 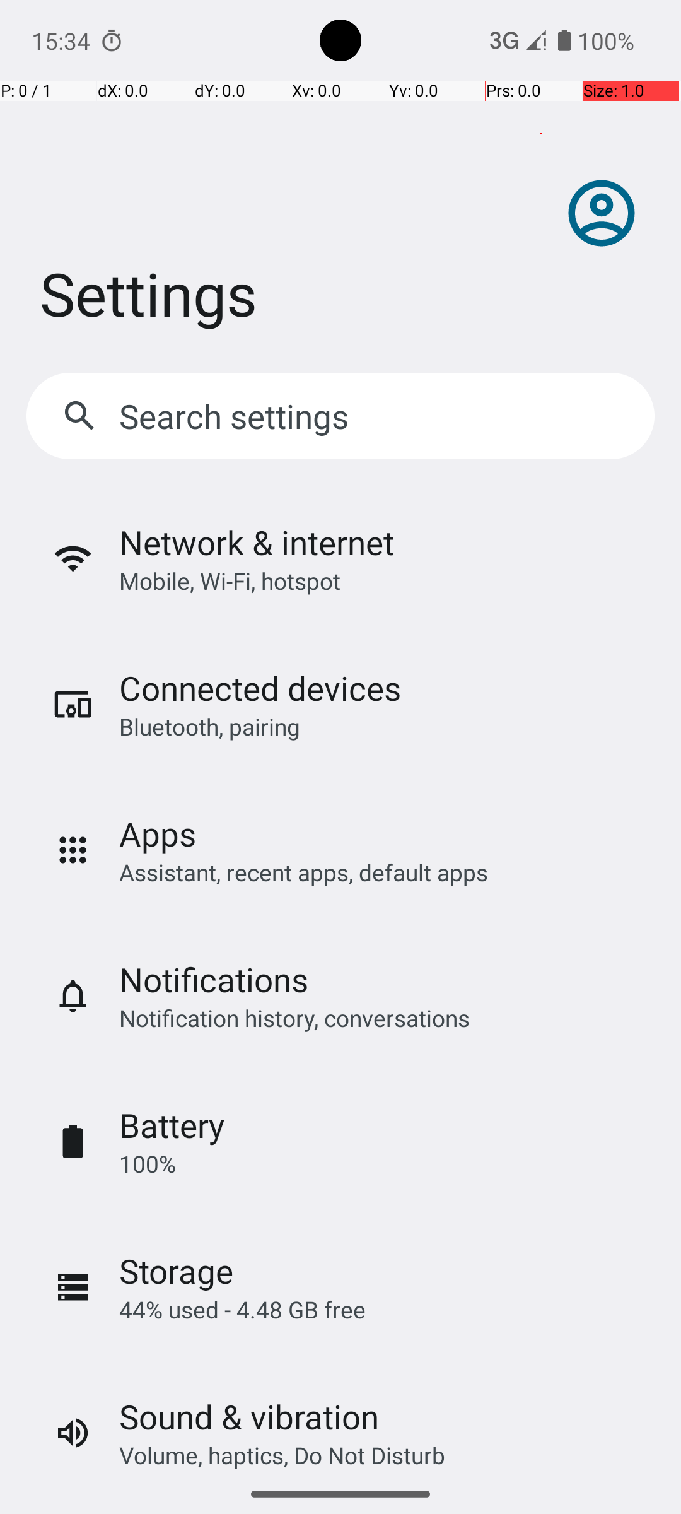 I want to click on Network & internet, so click(x=257, y=543).